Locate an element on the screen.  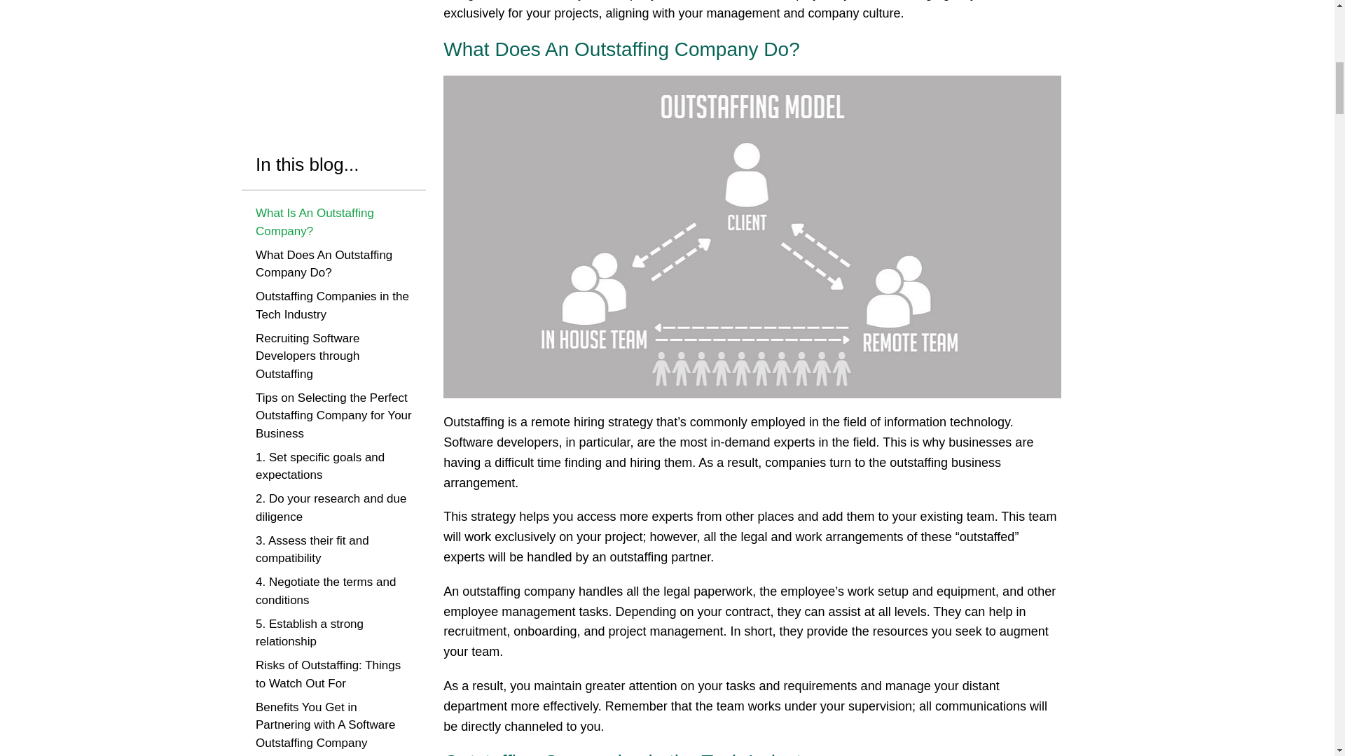
Flexibility is located at coordinates (280, 106).